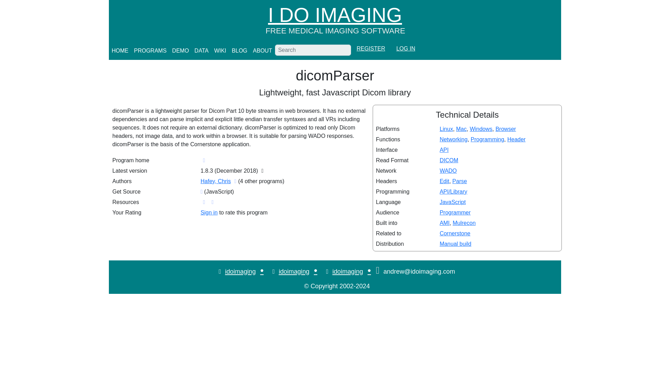 Image resolution: width=670 pixels, height=376 pixels. I want to click on REGISTER, so click(371, 49).